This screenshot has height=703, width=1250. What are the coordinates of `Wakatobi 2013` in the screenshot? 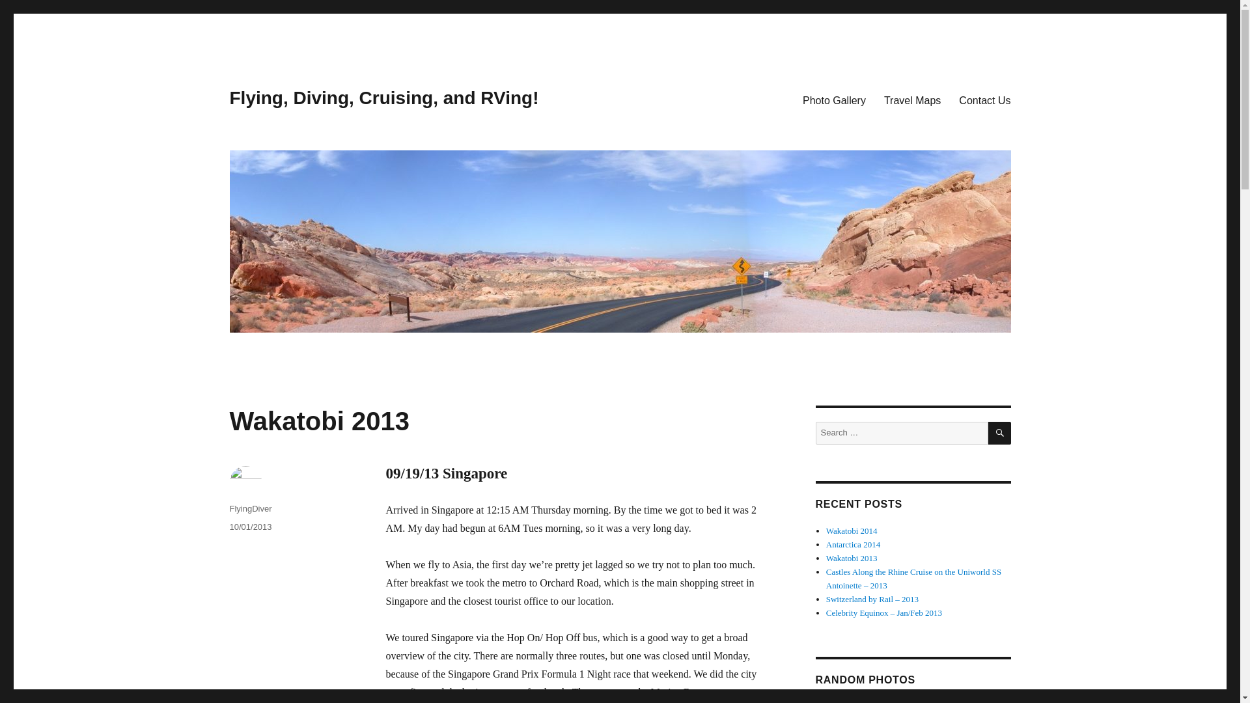 It's located at (852, 558).